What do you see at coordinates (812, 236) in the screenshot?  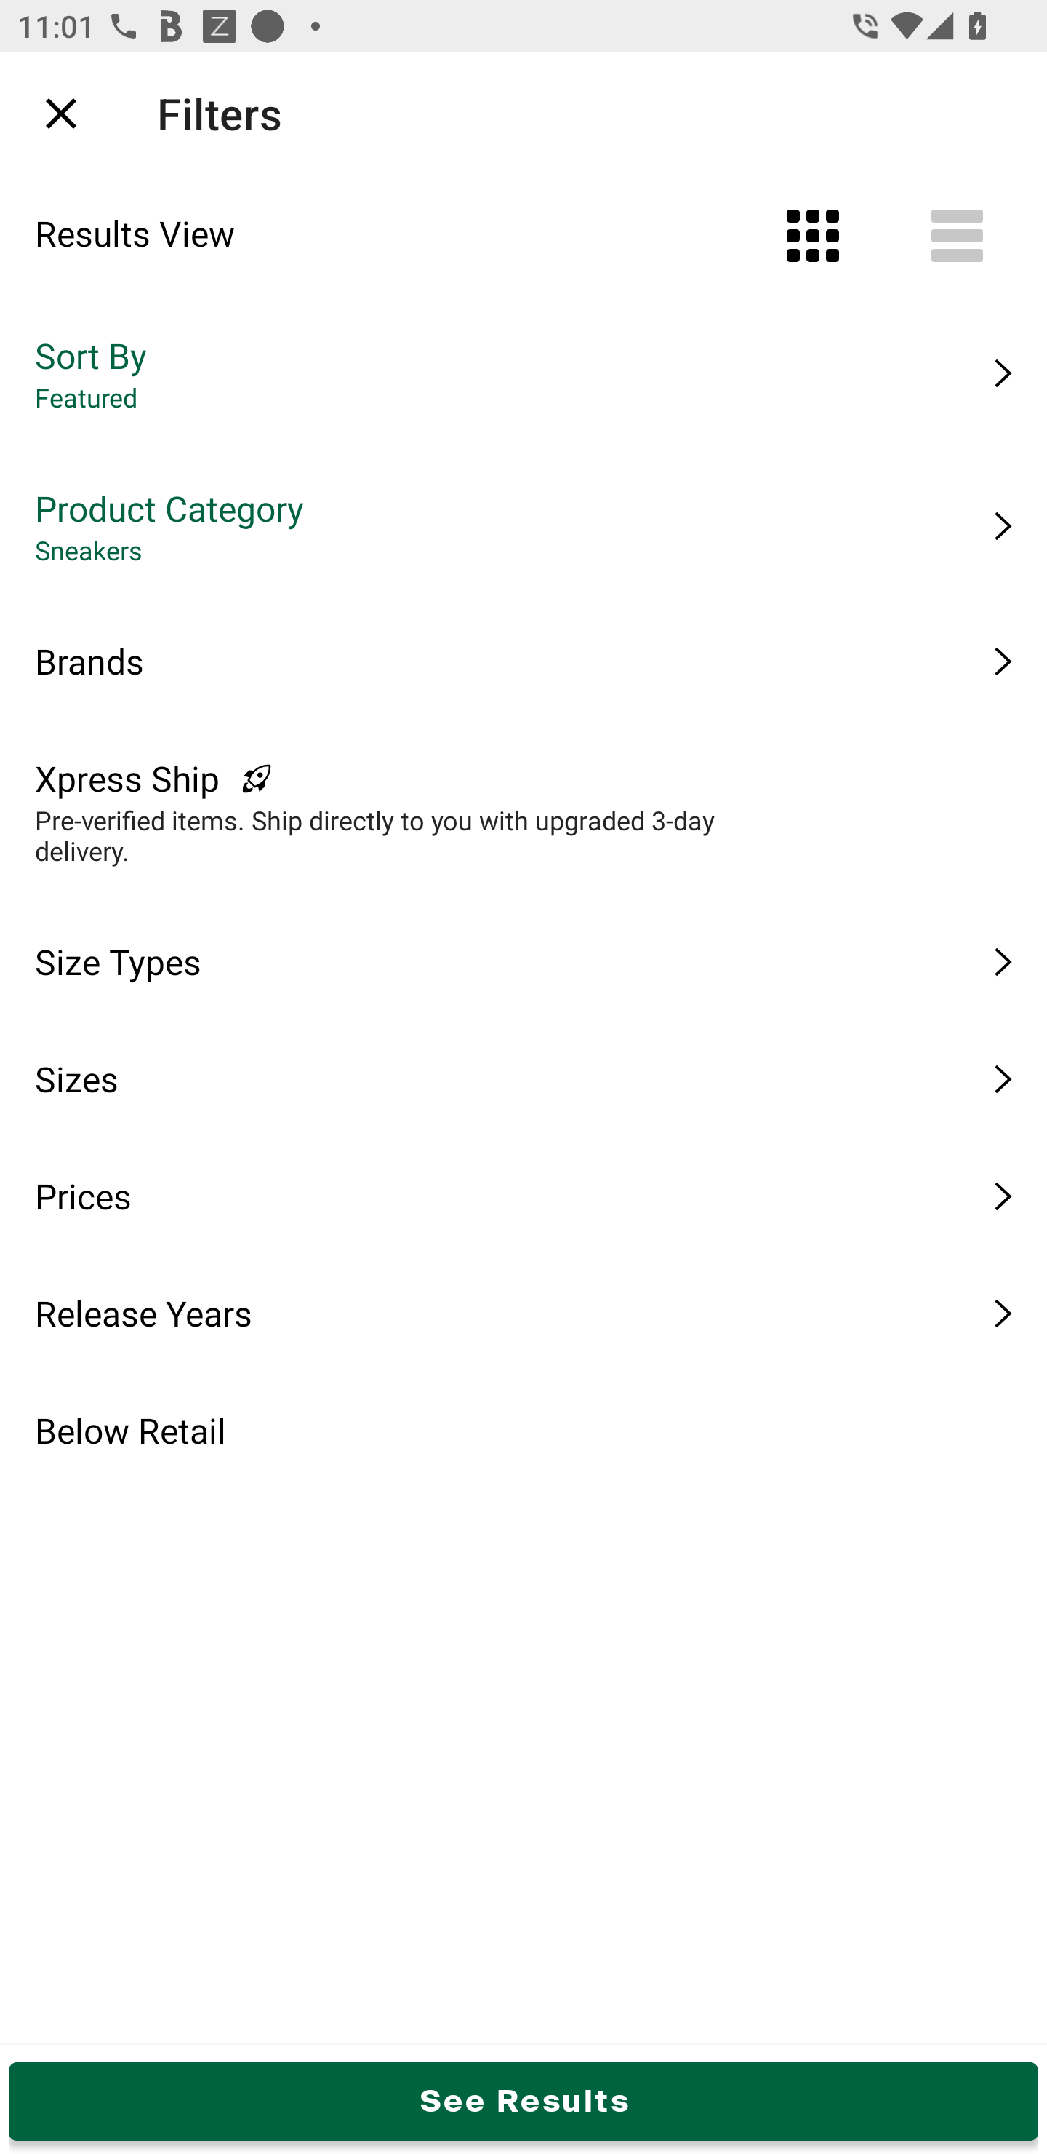 I see `Grid View` at bounding box center [812, 236].